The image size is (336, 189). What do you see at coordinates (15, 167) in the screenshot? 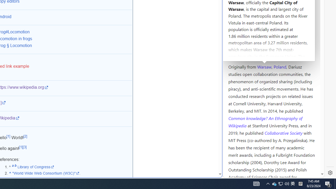
I see `b` at bounding box center [15, 167].